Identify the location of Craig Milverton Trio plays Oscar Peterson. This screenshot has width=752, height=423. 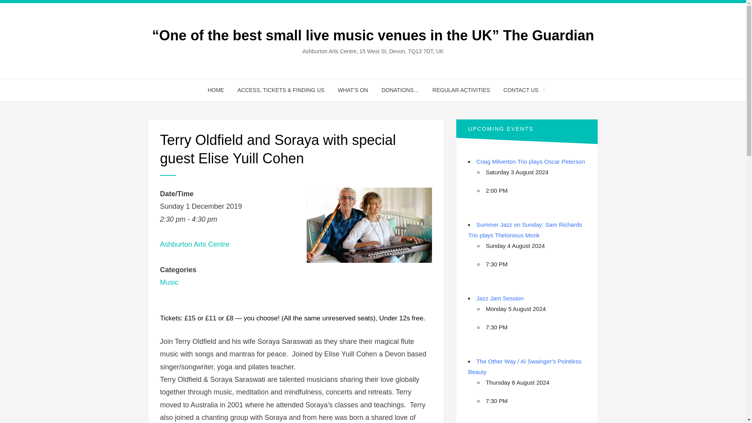
(530, 161).